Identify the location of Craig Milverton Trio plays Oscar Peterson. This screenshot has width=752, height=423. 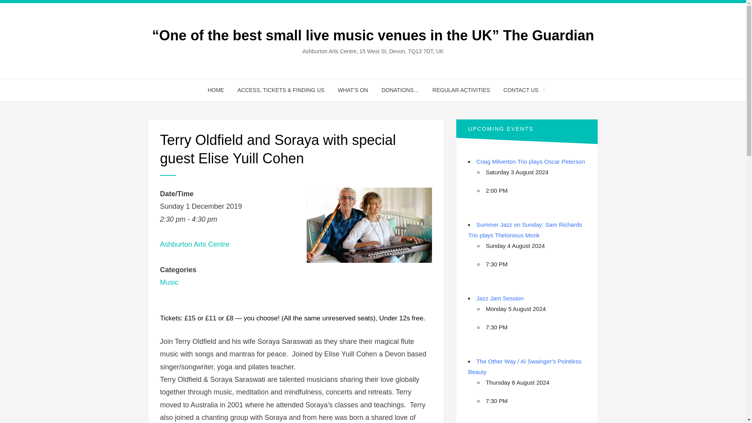
(530, 161).